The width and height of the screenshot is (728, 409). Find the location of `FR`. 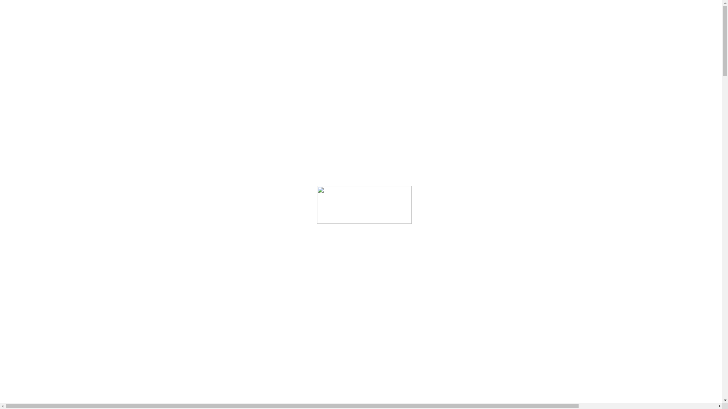

FR is located at coordinates (26, 98).